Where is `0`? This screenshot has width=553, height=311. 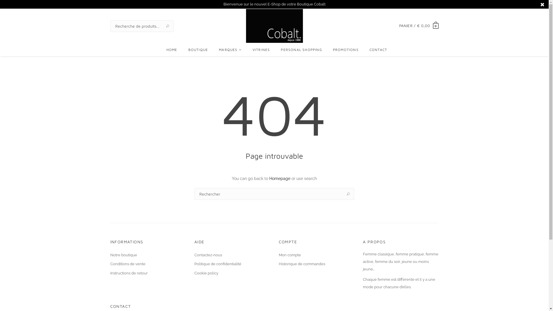 0 is located at coordinates (435, 26).